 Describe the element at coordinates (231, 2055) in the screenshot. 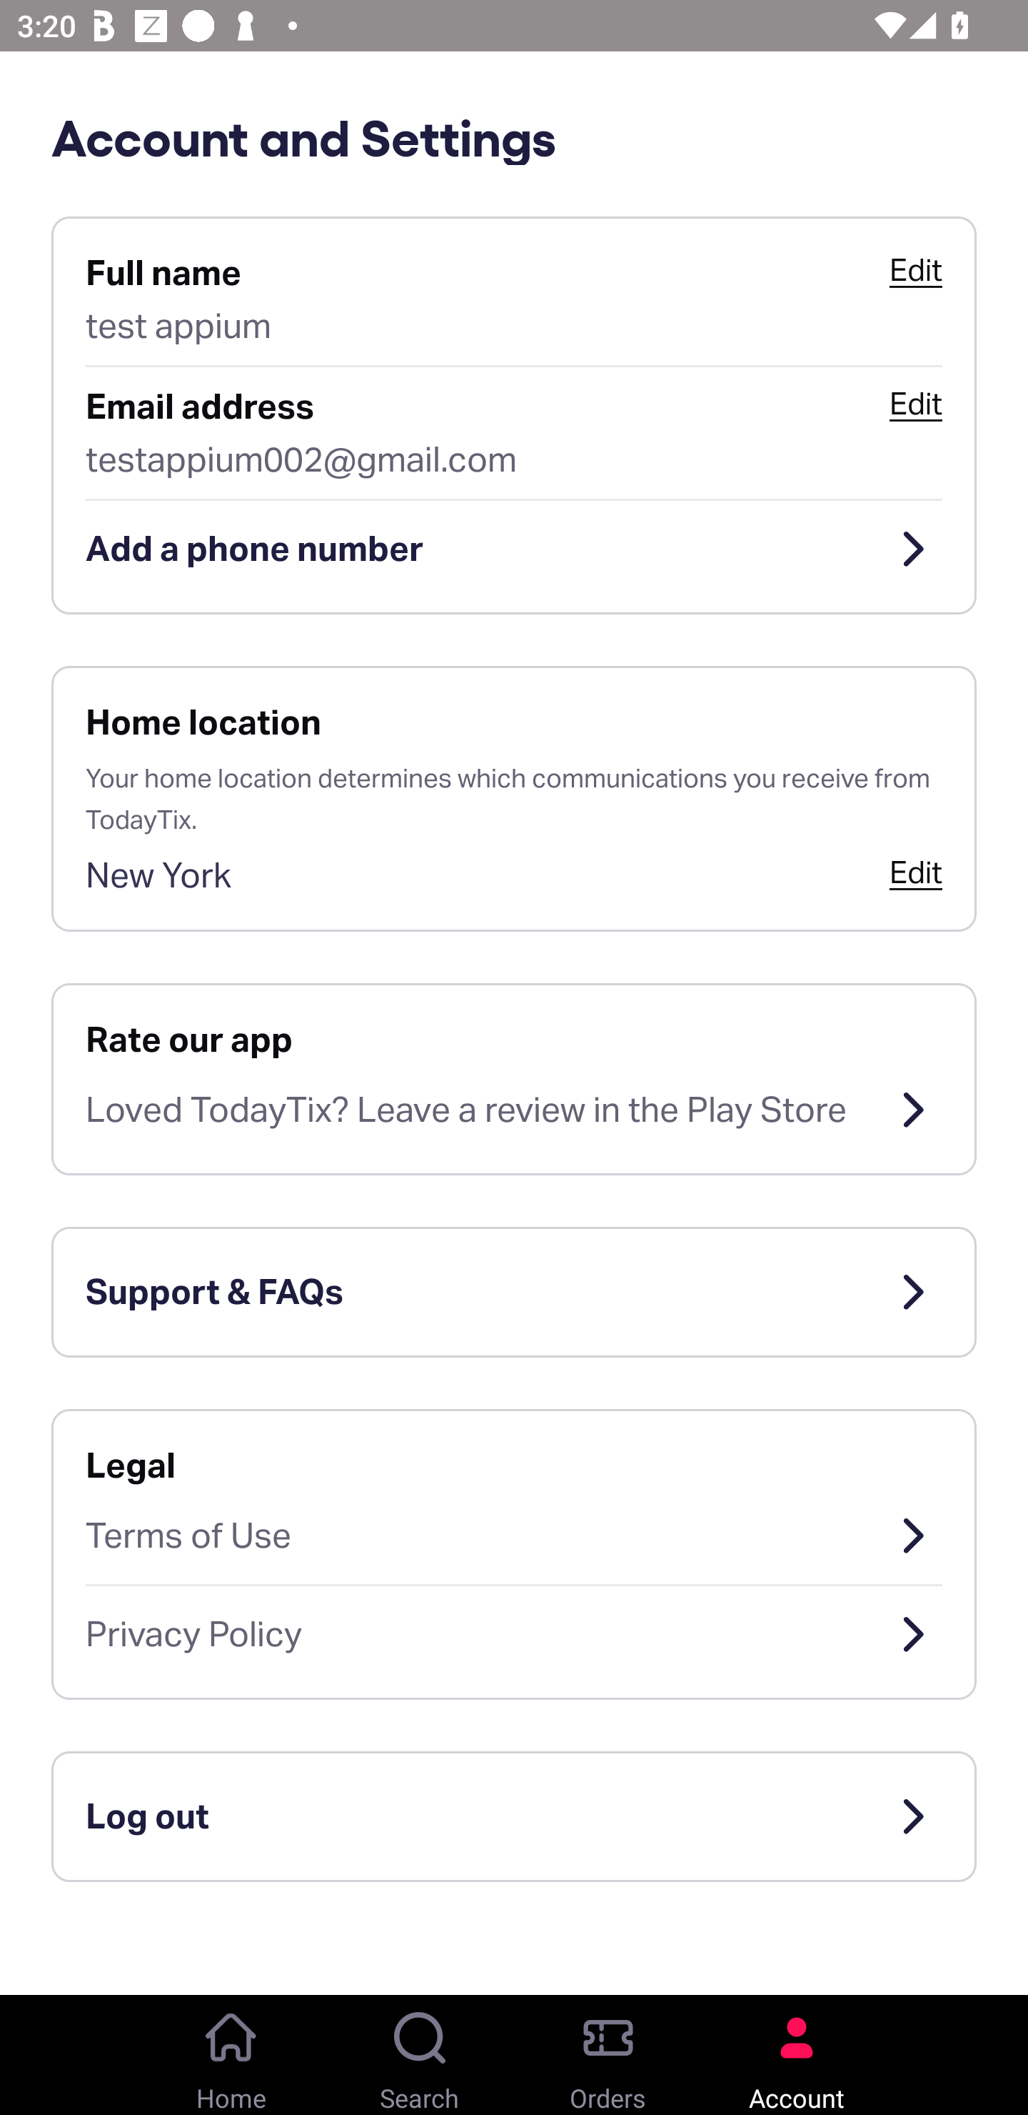

I see `Home` at that location.